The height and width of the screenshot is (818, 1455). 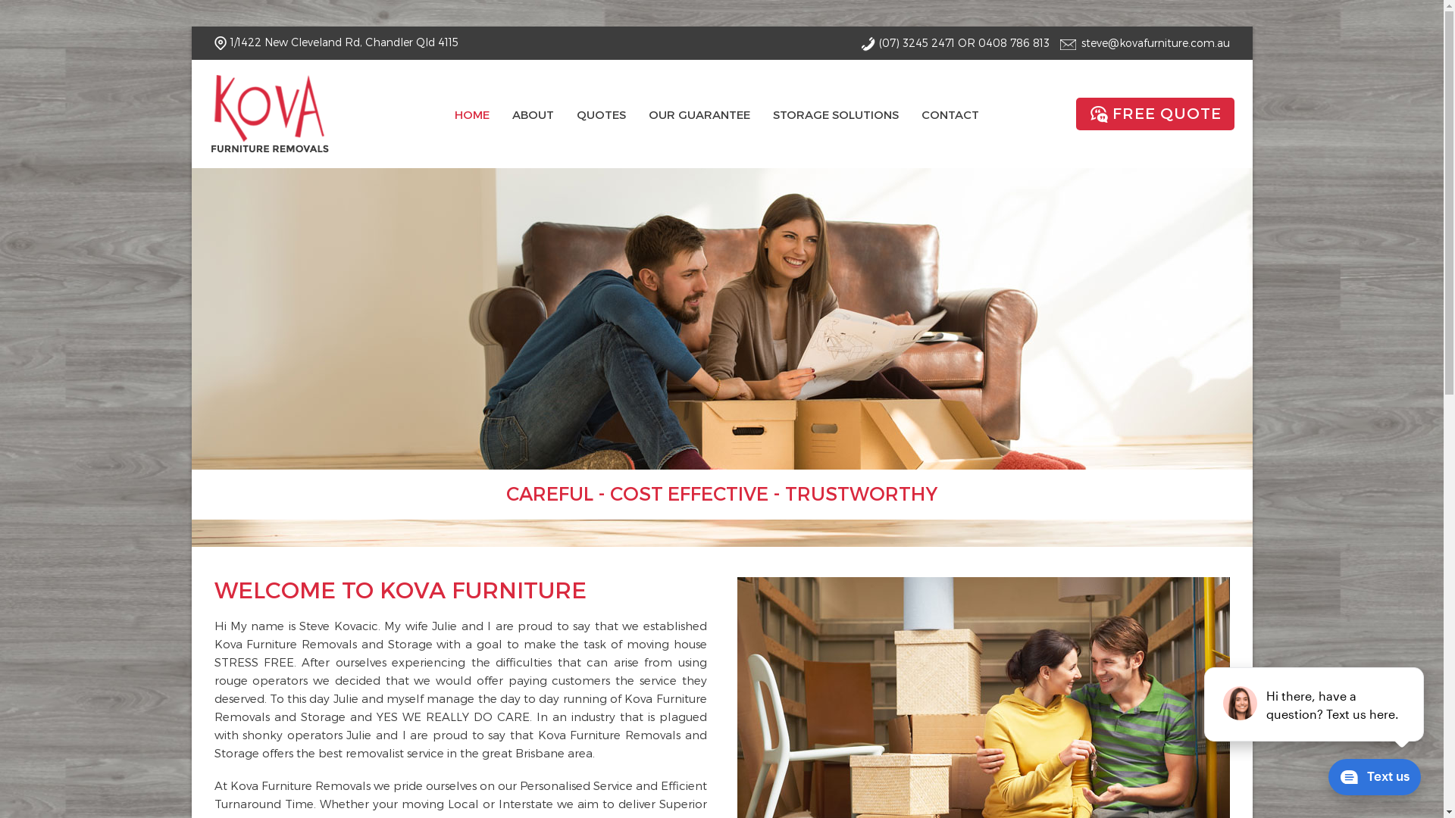 What do you see at coordinates (336, 42) in the screenshot?
I see `1/1422 New Cleveland Rd, Chandler Qld 4115` at bounding box center [336, 42].